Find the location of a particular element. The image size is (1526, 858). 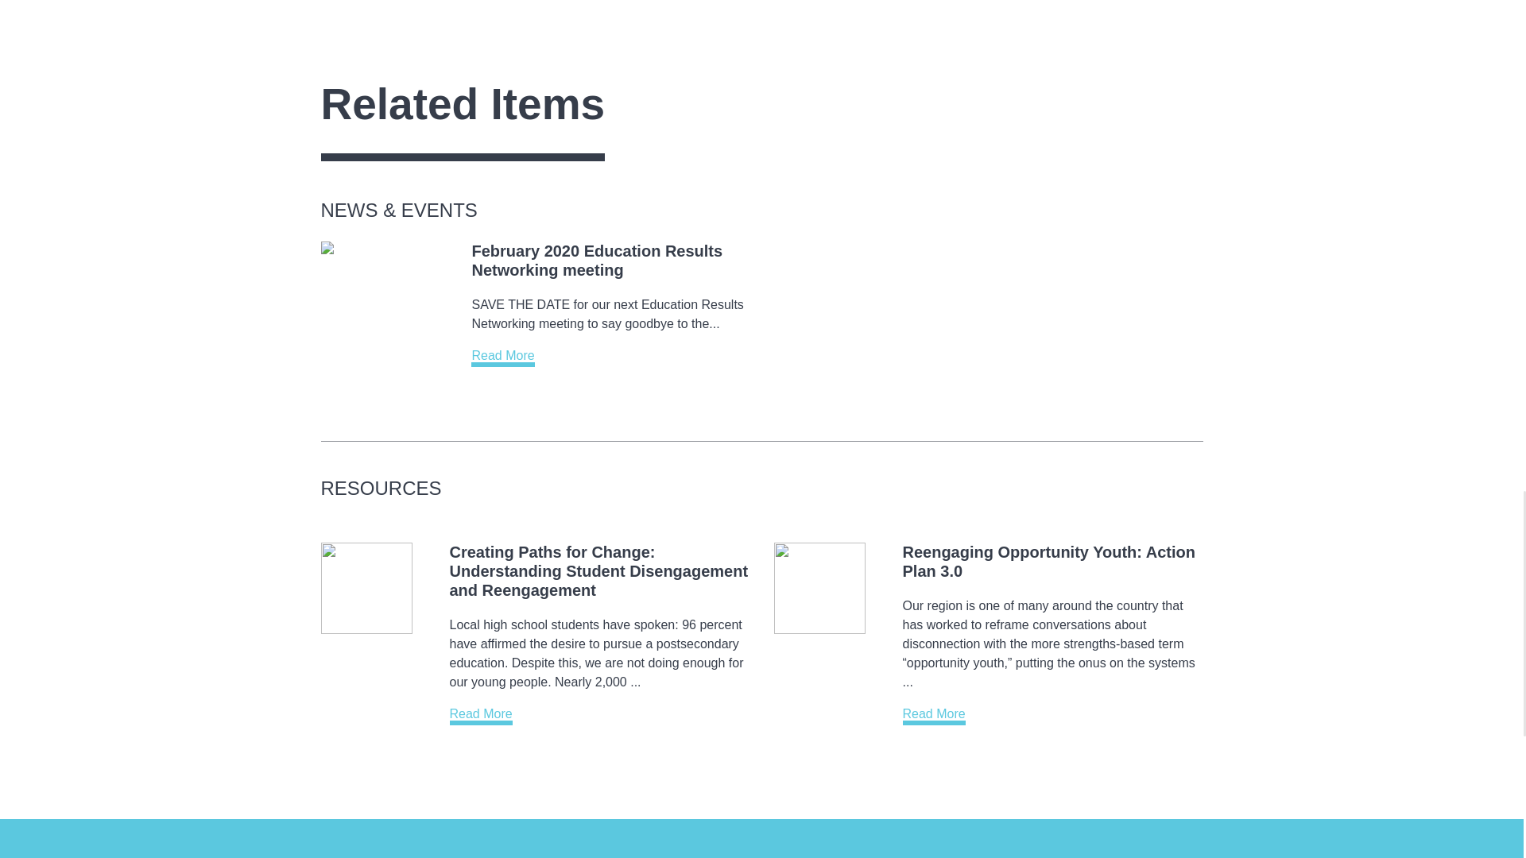

February 2020 Education Results Networking meeting is located at coordinates (596, 261).